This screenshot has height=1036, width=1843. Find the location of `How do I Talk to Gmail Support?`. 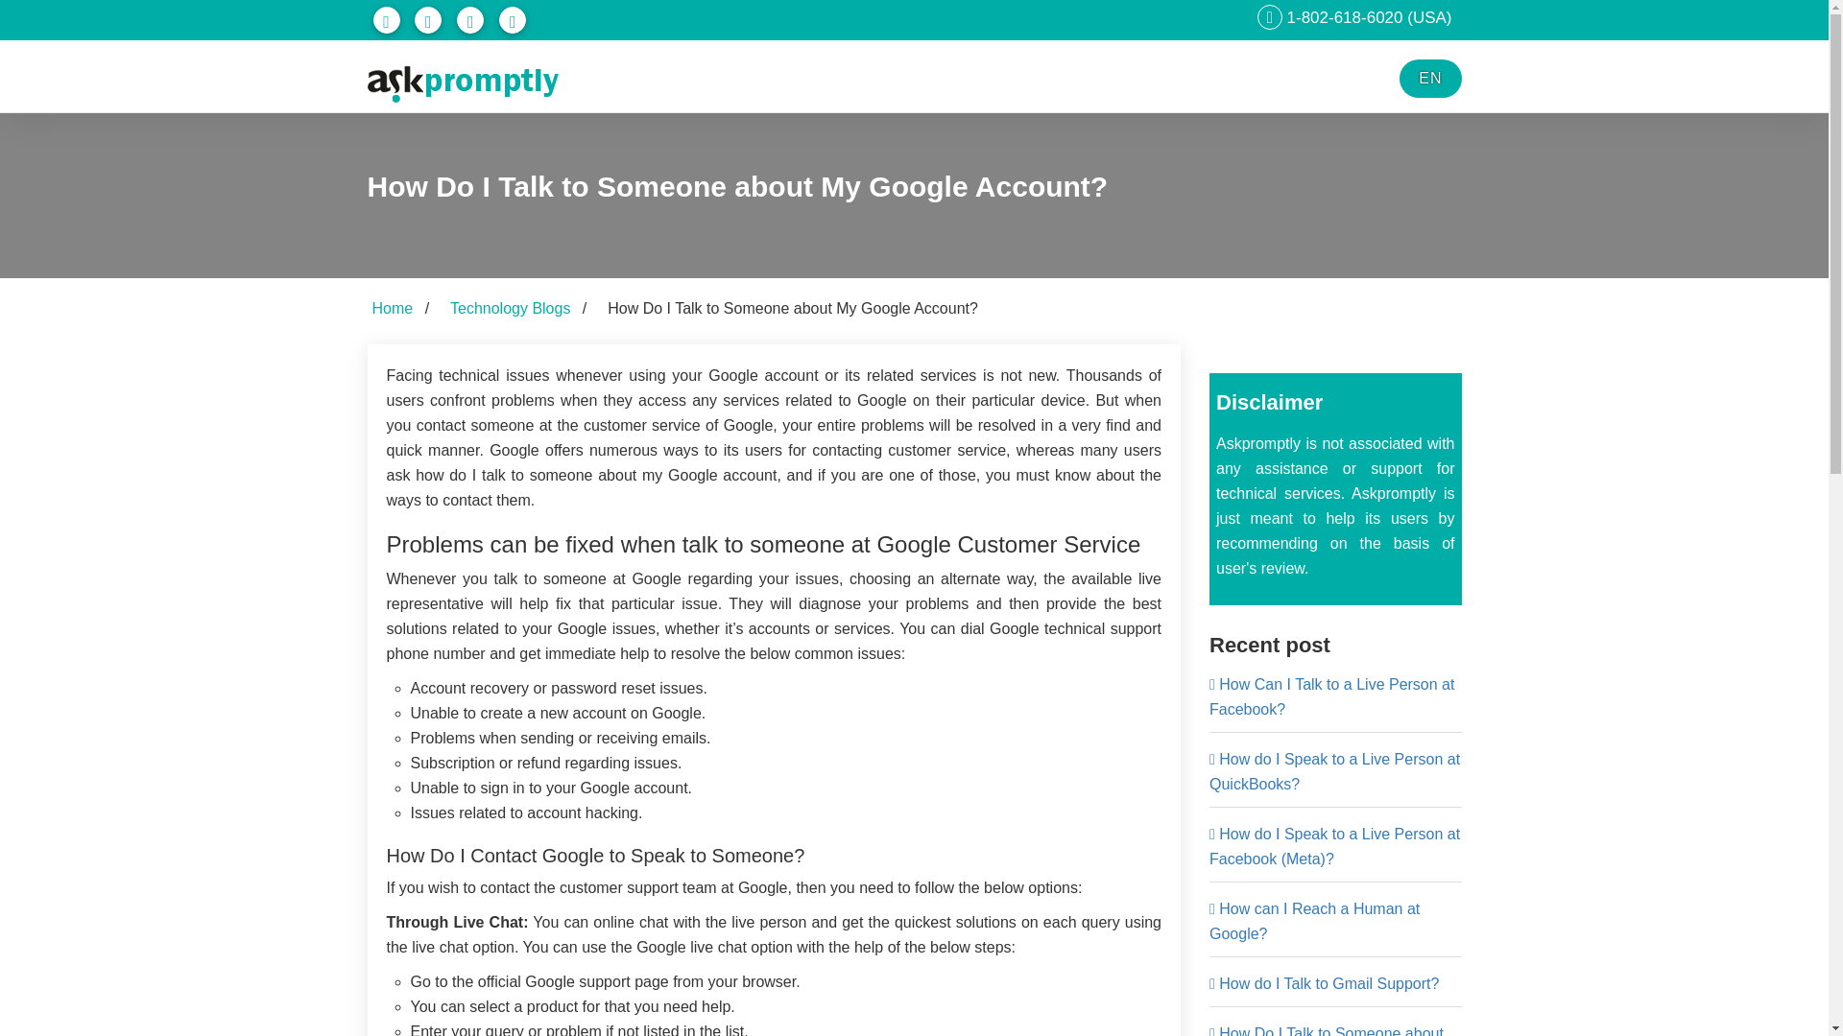

How do I Talk to Gmail Support? is located at coordinates (1324, 983).